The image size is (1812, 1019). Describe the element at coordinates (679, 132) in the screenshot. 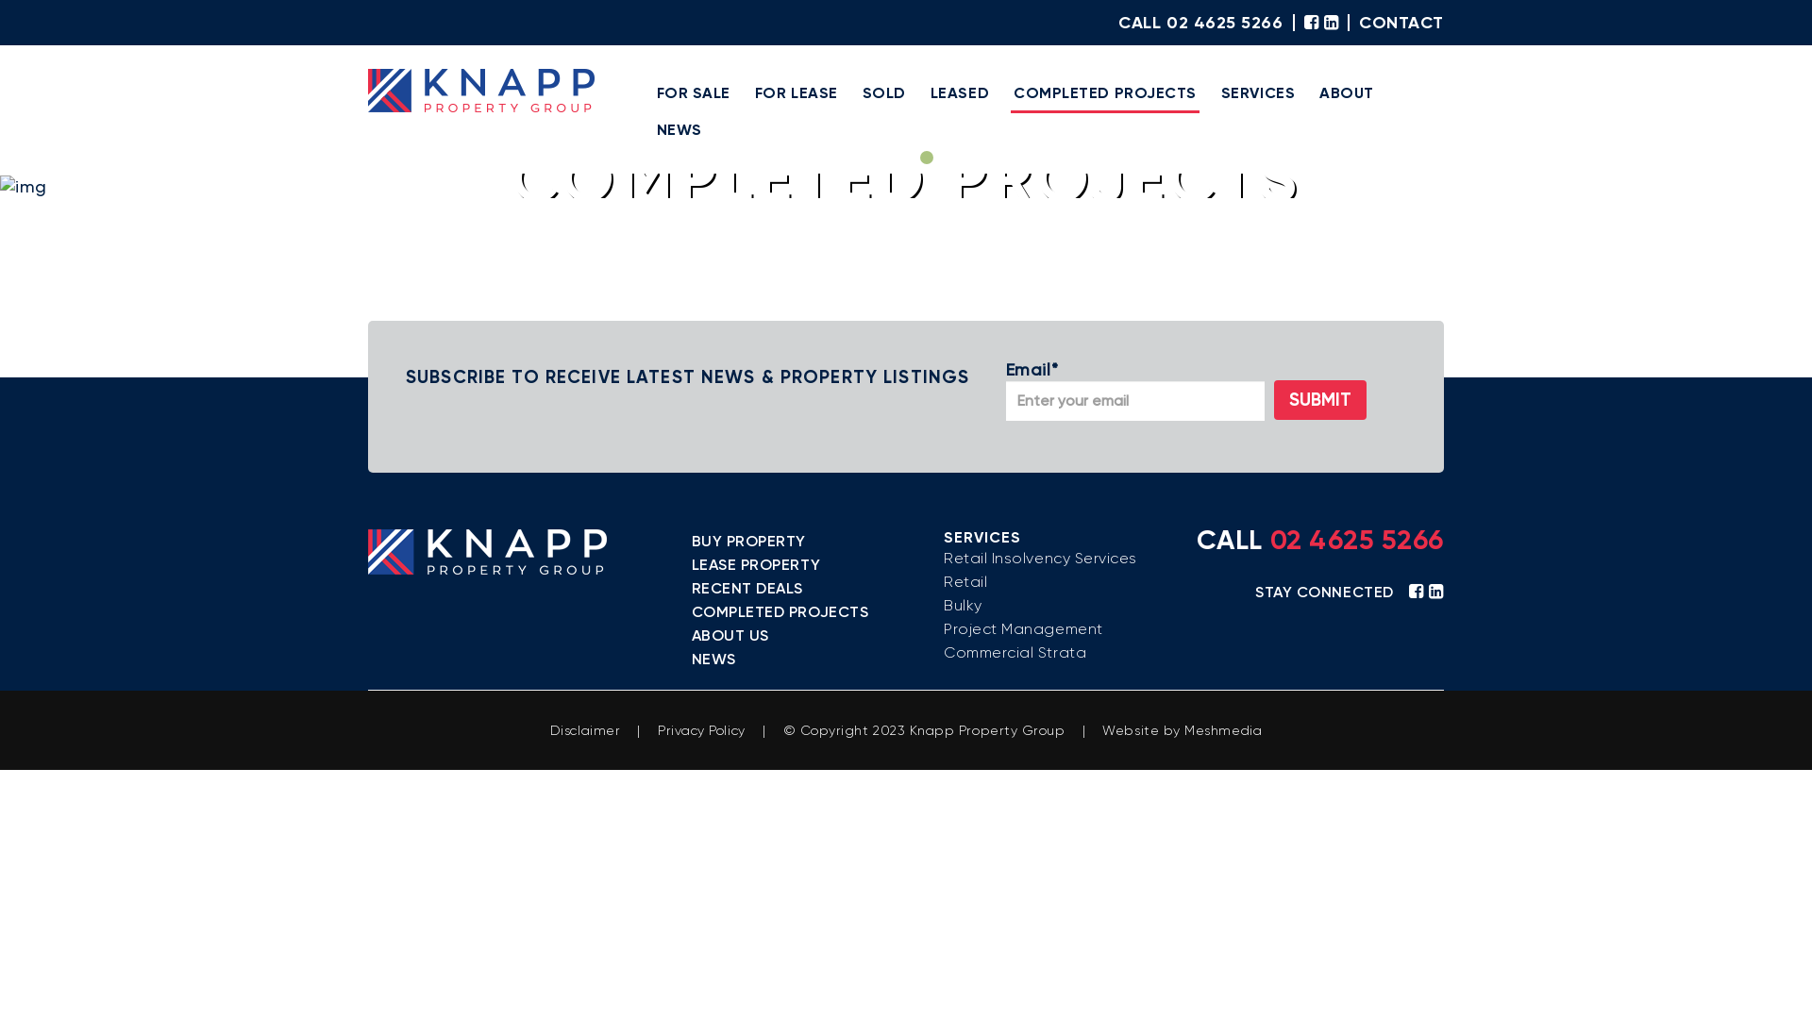

I see `NEWS` at that location.